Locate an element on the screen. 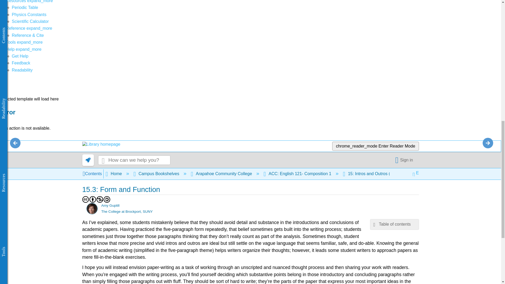 Image resolution: width=505 pixels, height=284 pixels. Single Sign-On is located at coordinates (405, 160).